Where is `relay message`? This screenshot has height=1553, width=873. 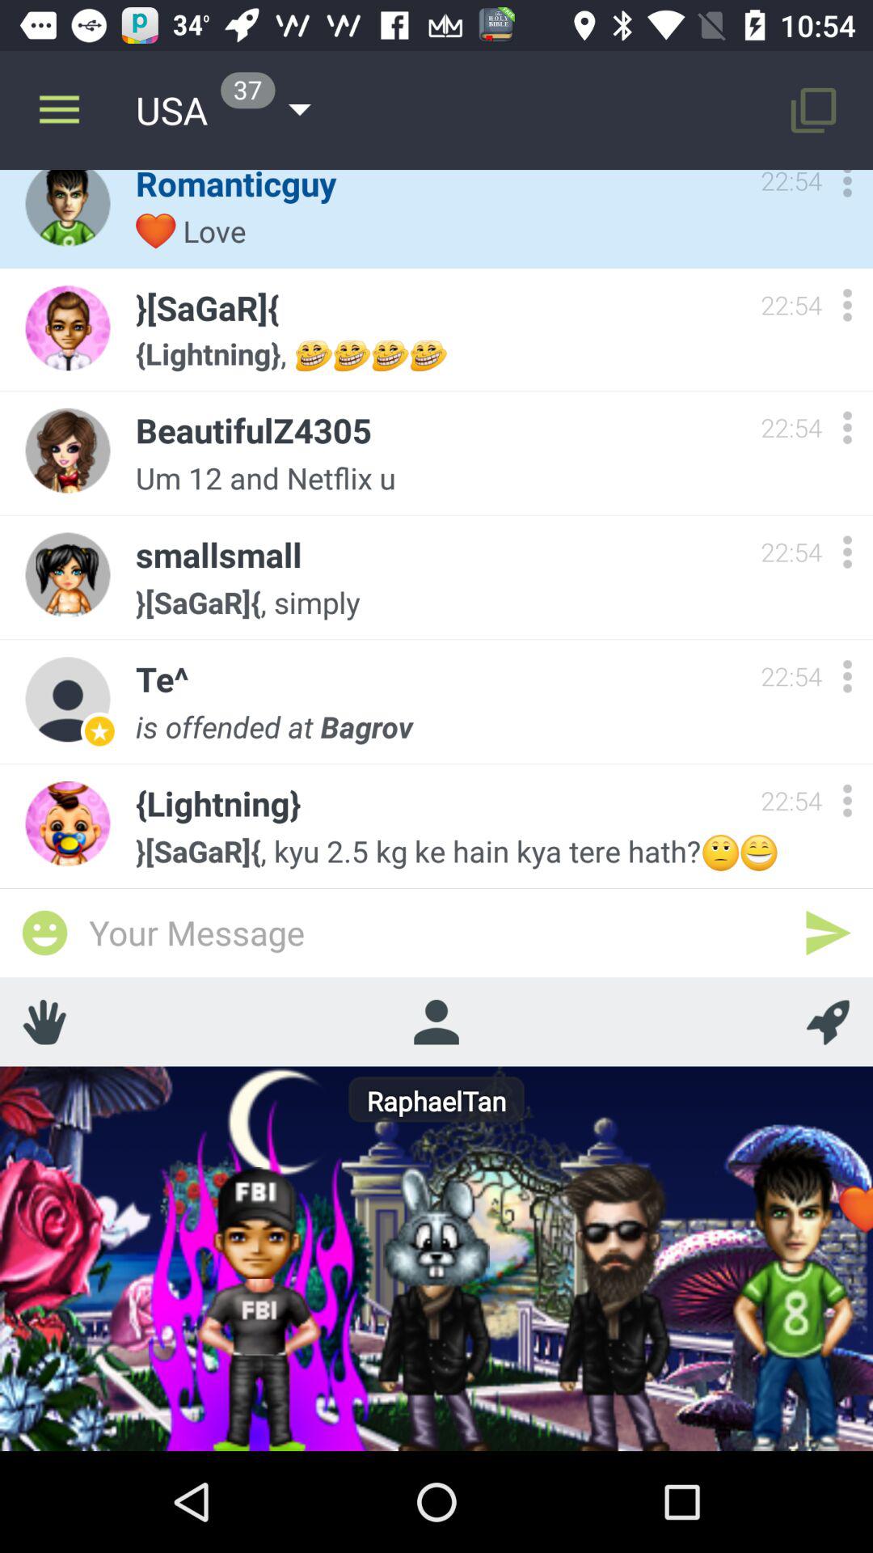 relay message is located at coordinates (828, 933).